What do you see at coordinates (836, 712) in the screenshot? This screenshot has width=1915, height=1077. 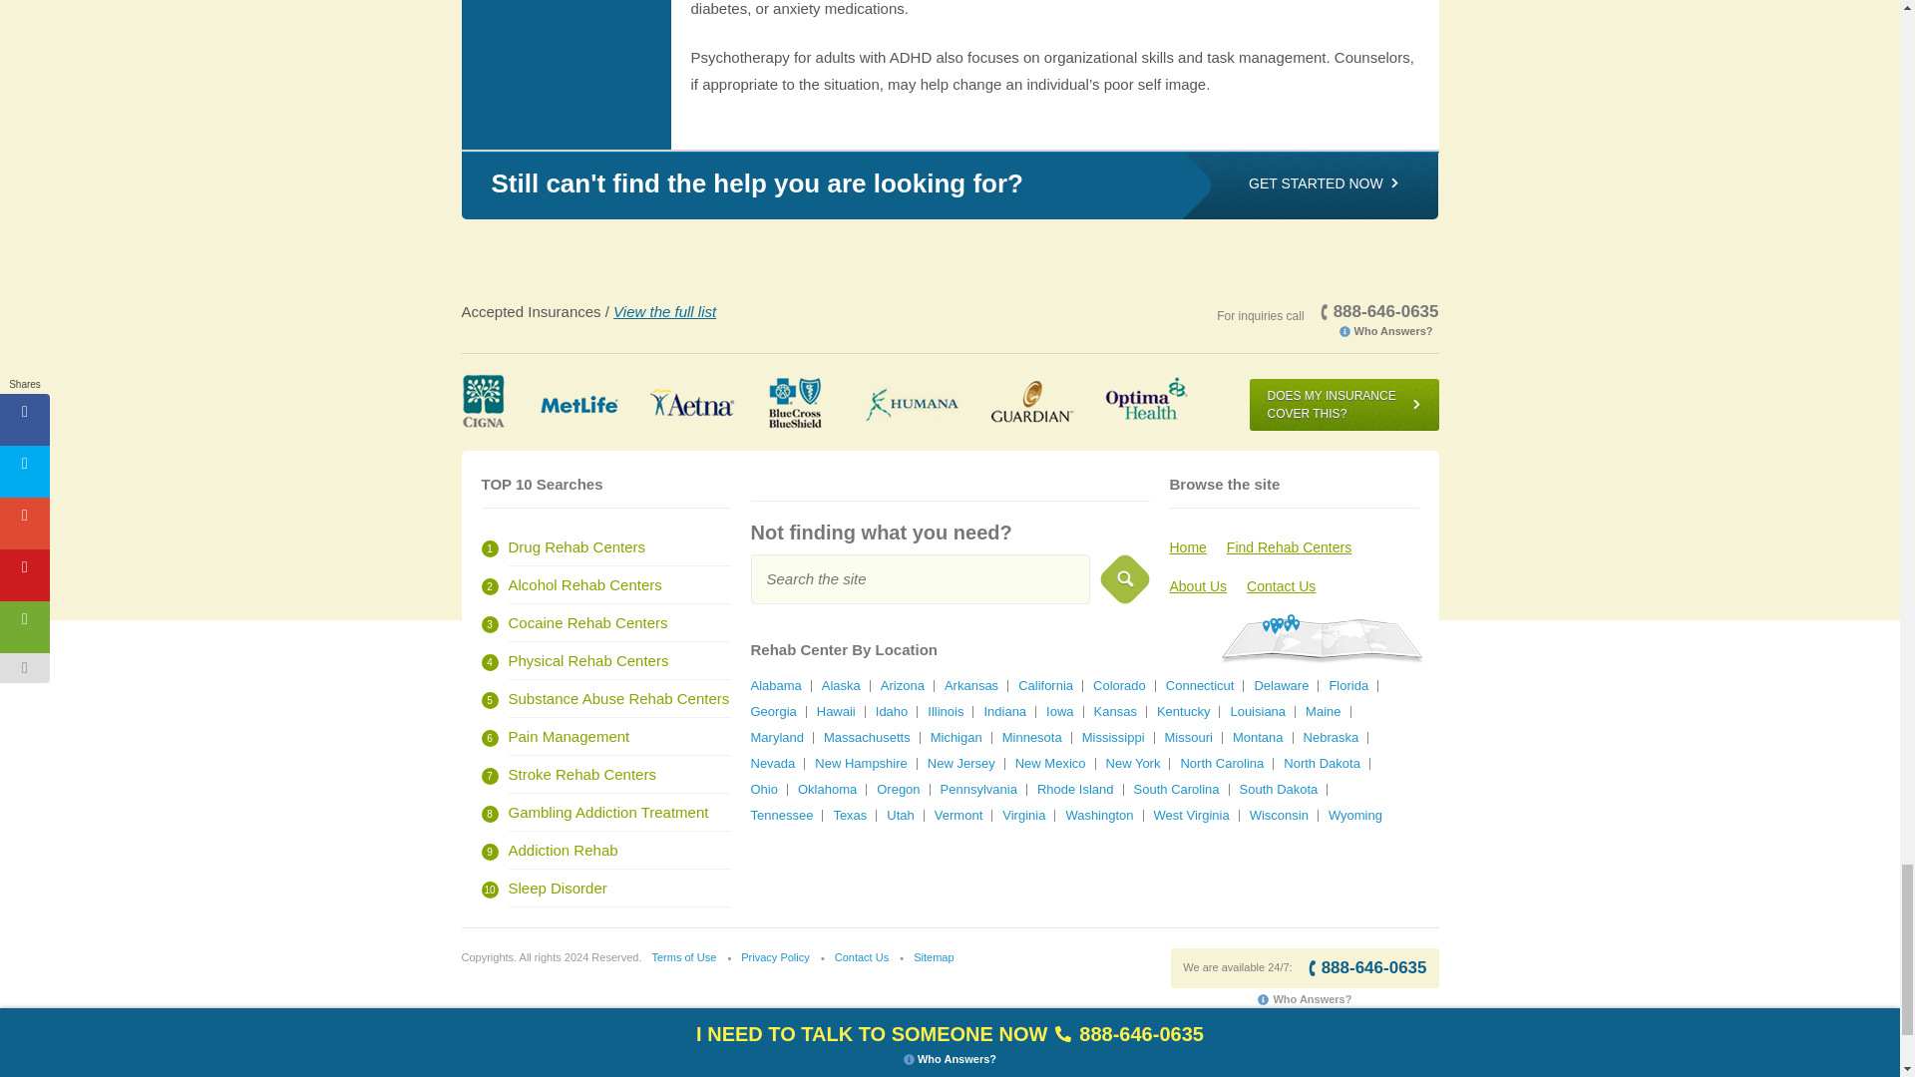 I see `Hawaii Rehab Centers` at bounding box center [836, 712].